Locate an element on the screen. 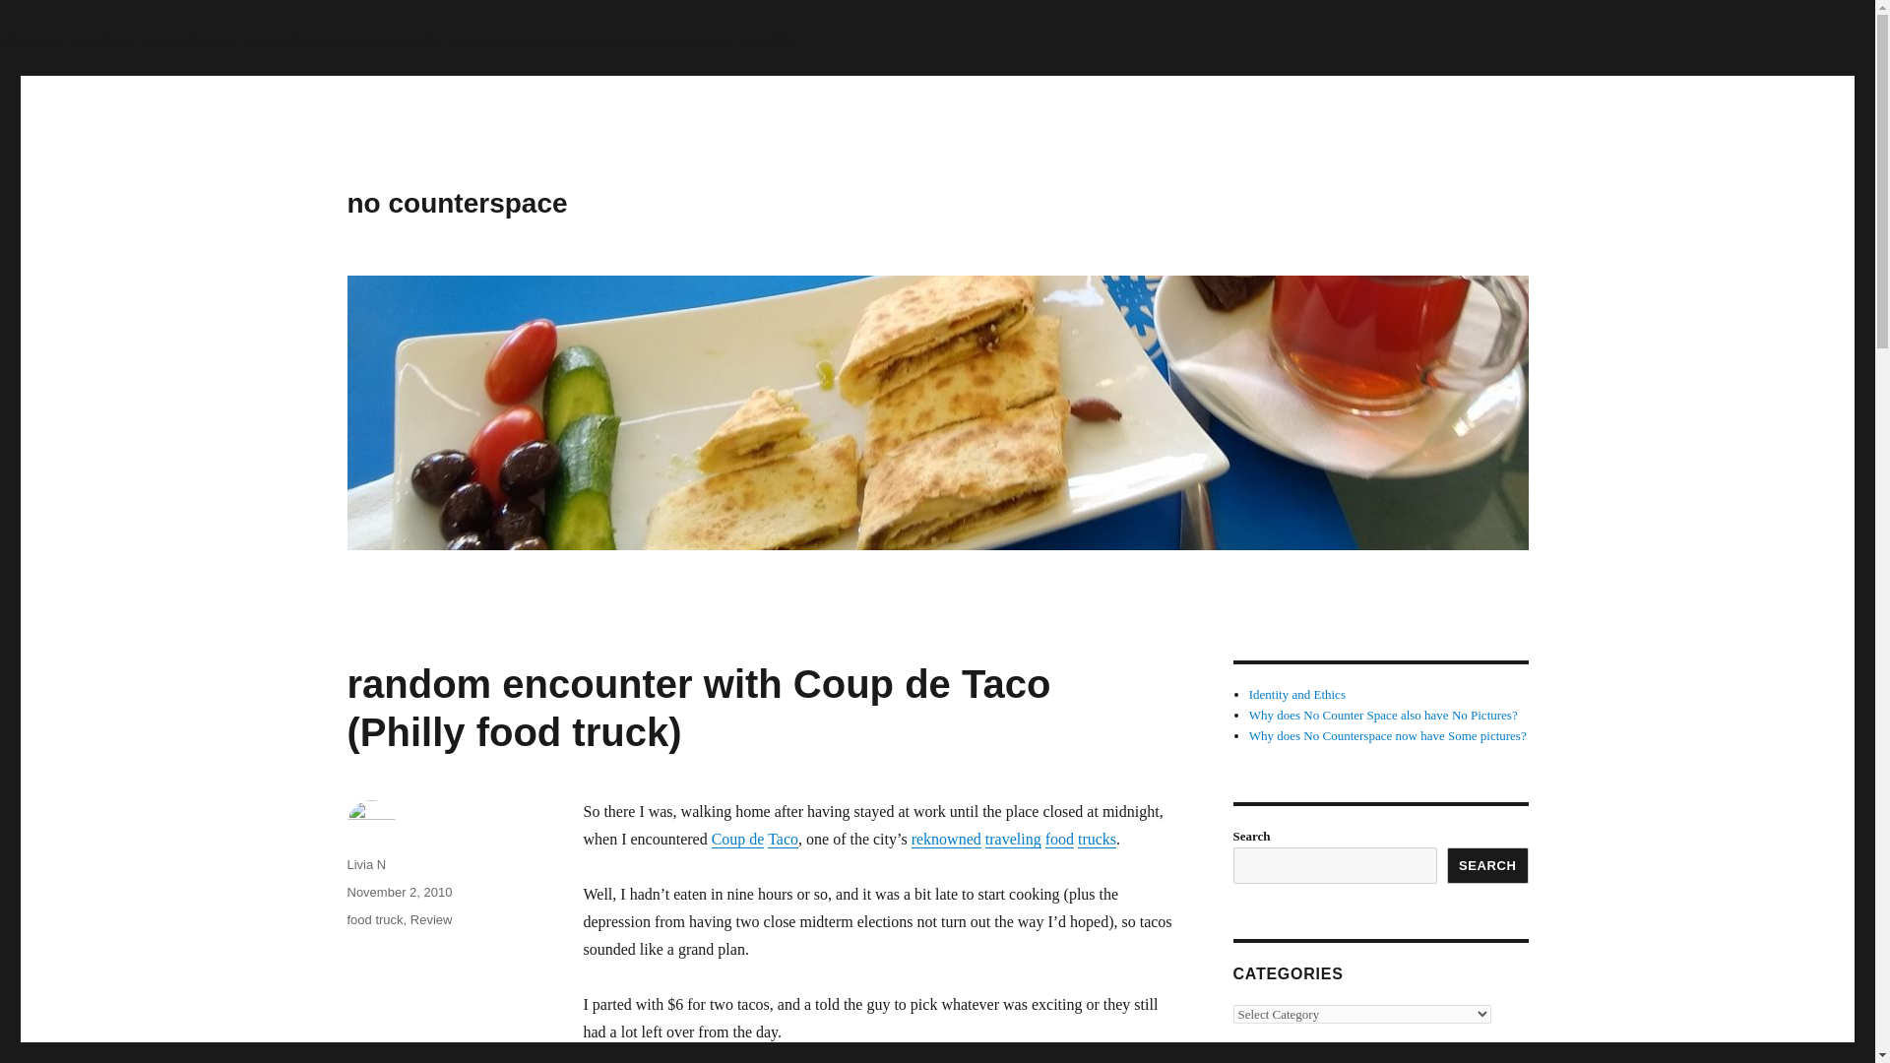 Image resolution: width=1890 pixels, height=1063 pixels. Why does No Counter Space also have No Pictures? is located at coordinates (1383, 715).